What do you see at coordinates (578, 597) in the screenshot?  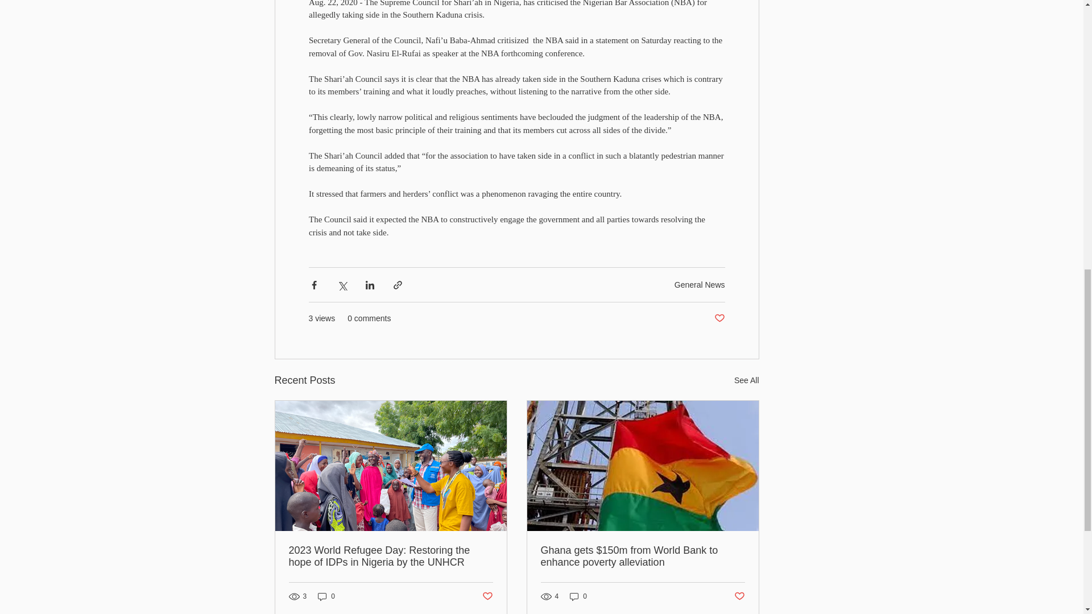 I see `0` at bounding box center [578, 597].